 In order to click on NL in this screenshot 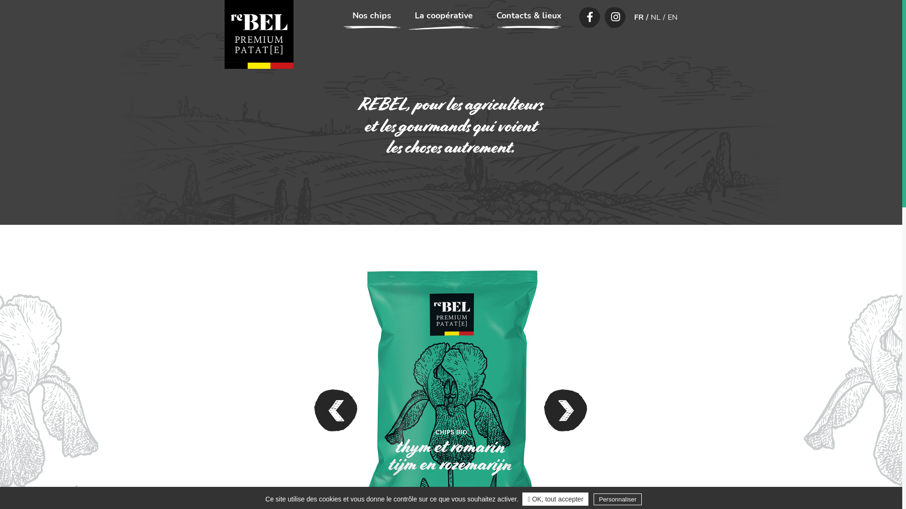, I will do `click(656, 17)`.